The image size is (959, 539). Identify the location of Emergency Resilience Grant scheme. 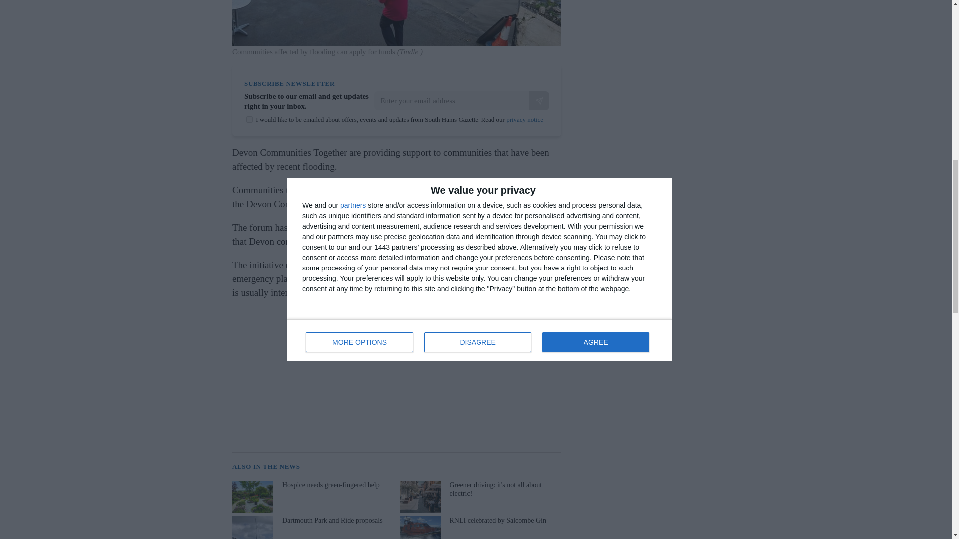
(408, 227).